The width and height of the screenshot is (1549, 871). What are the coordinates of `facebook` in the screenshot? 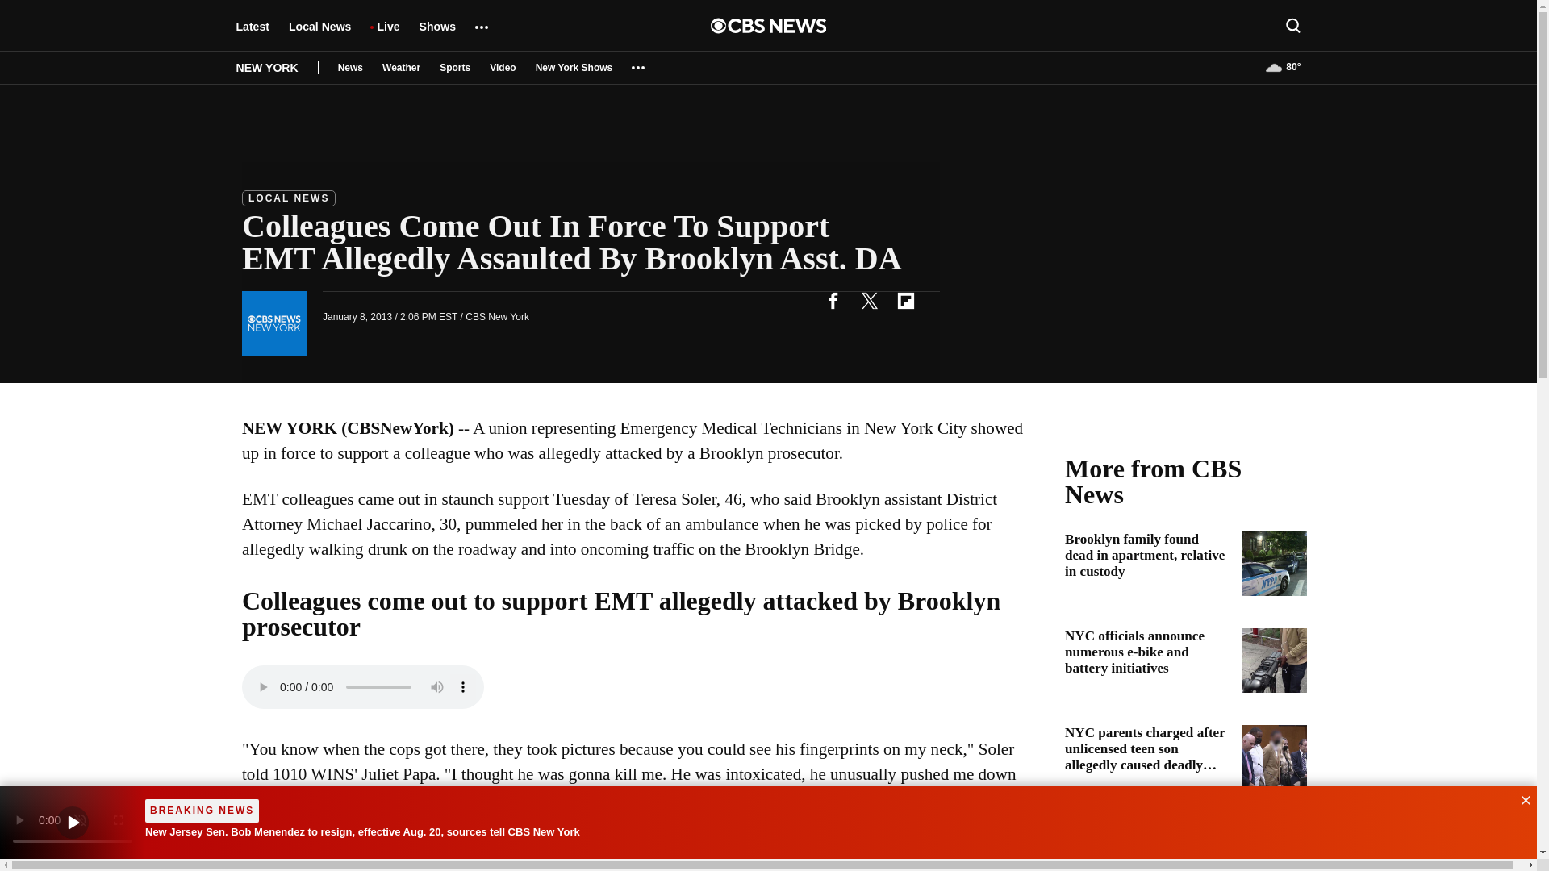 It's located at (833, 300).